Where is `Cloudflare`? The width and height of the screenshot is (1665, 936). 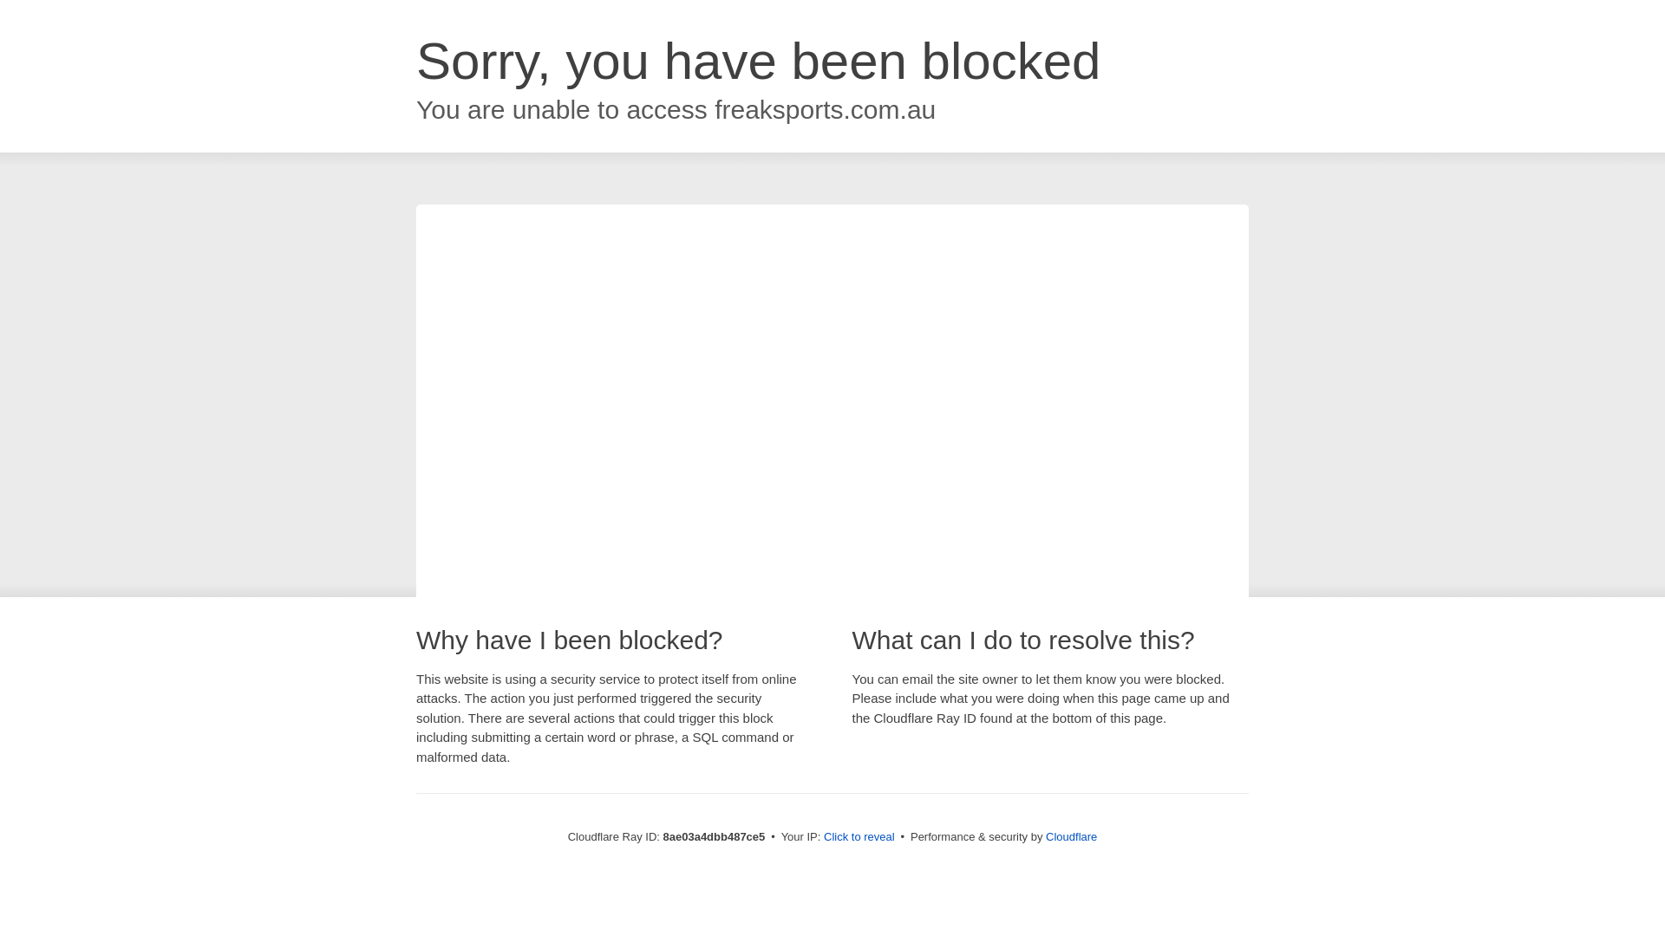 Cloudflare is located at coordinates (1071, 836).